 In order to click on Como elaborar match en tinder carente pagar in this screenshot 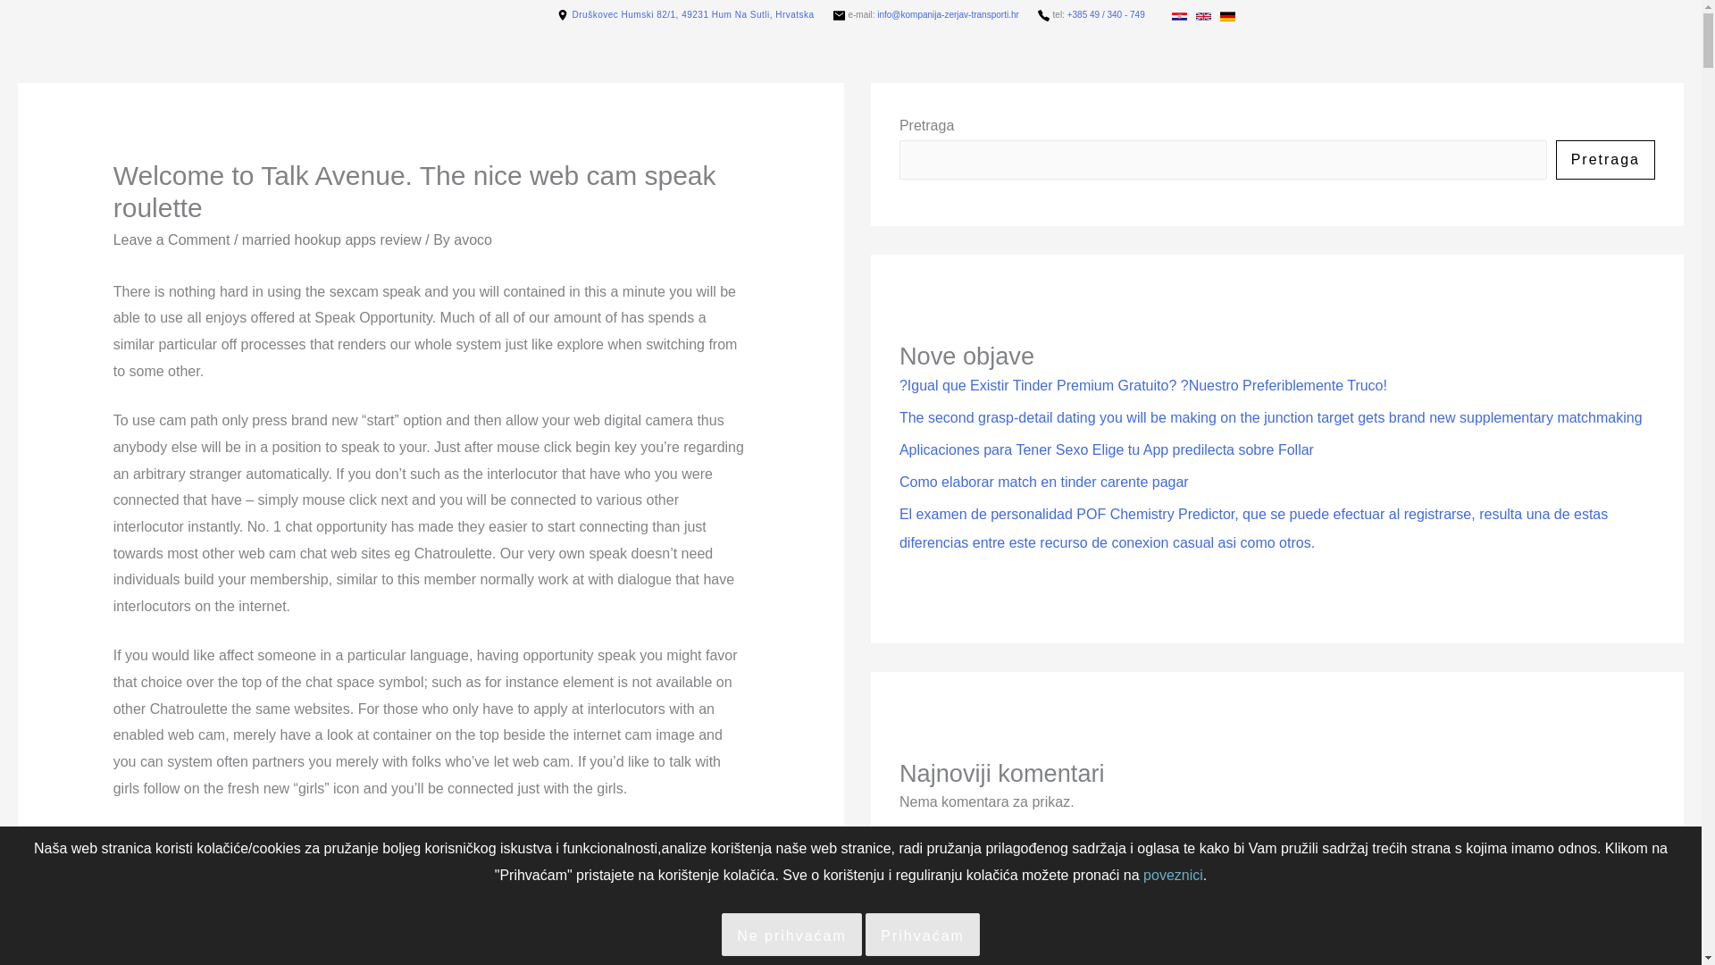, I will do `click(1043, 482)`.